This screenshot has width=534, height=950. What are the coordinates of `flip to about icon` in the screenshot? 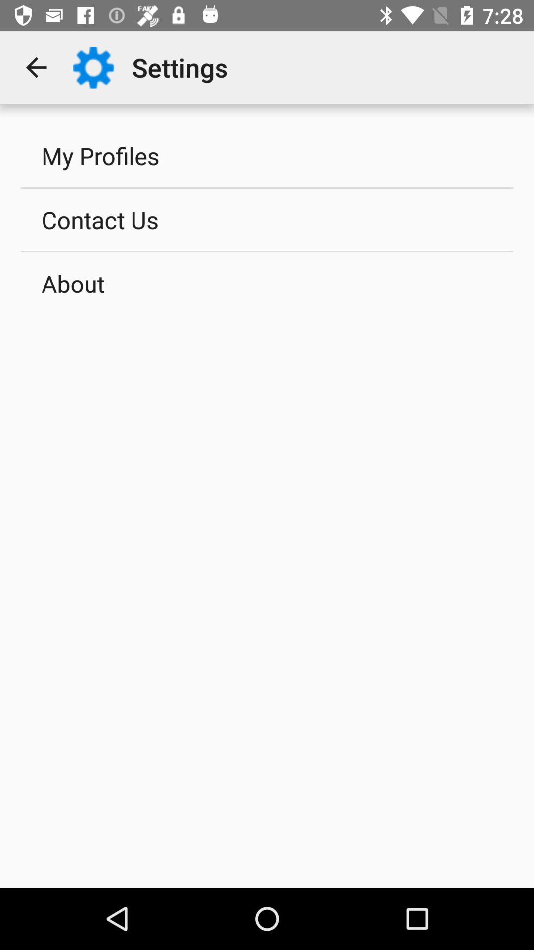 It's located at (267, 284).